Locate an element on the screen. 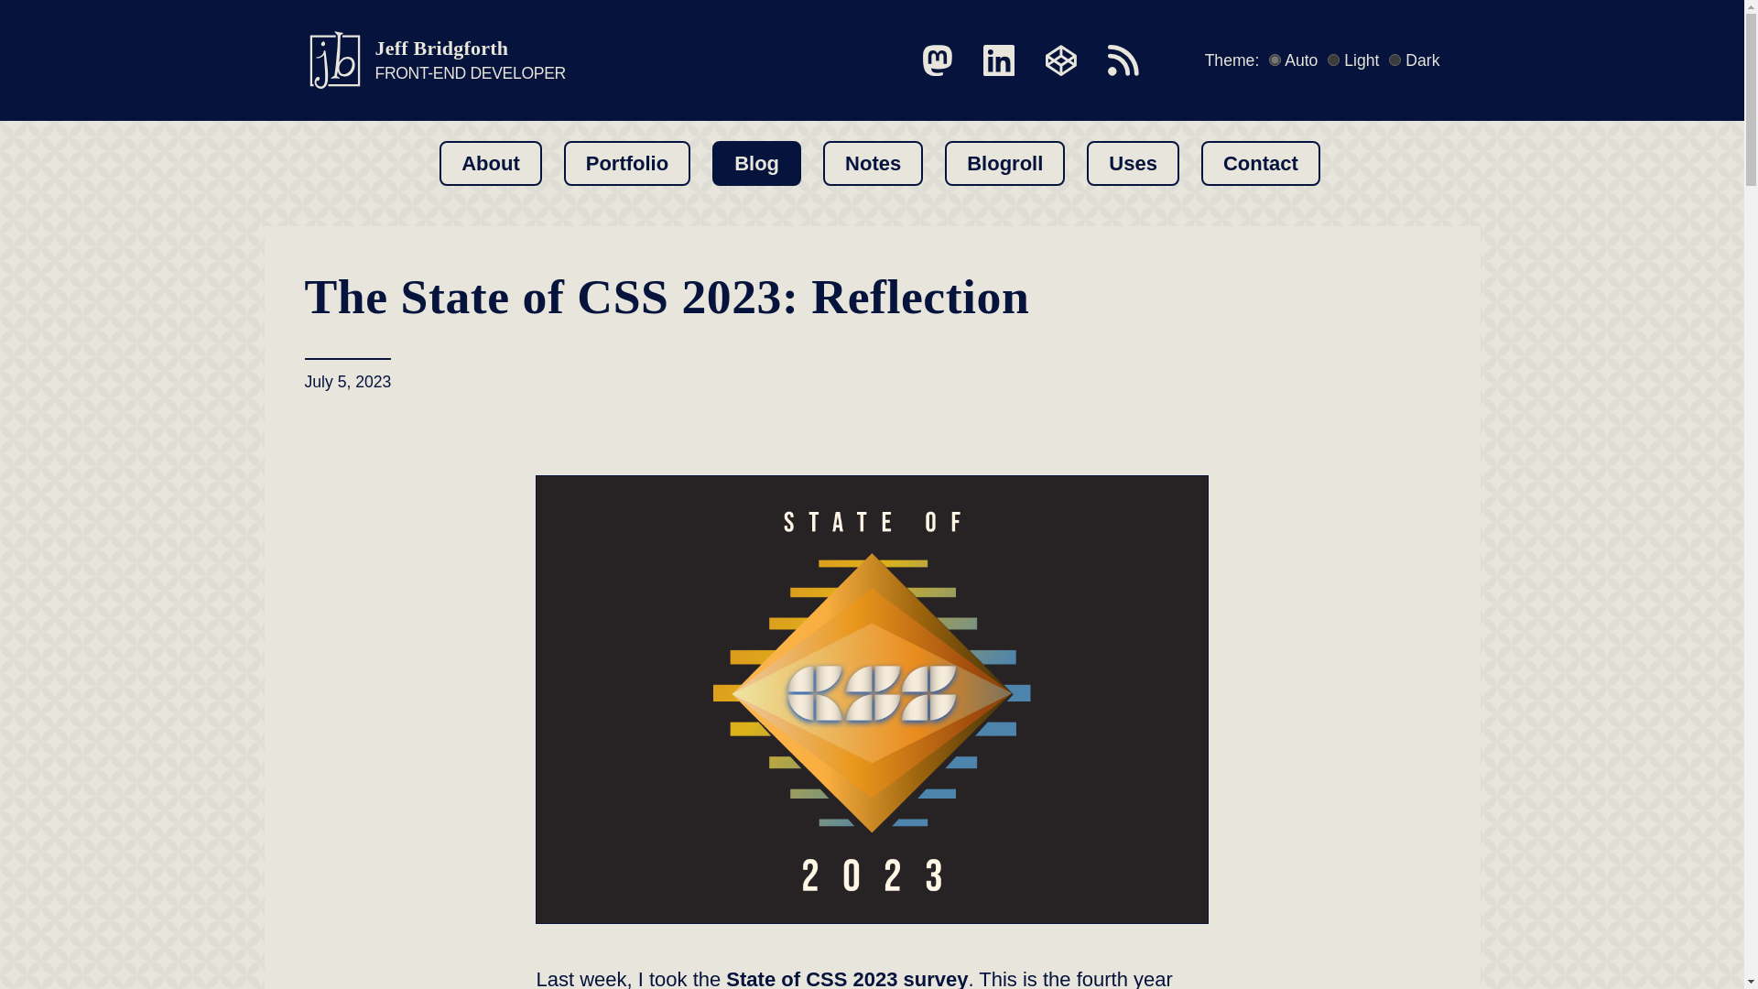  Blog is located at coordinates (491, 163).